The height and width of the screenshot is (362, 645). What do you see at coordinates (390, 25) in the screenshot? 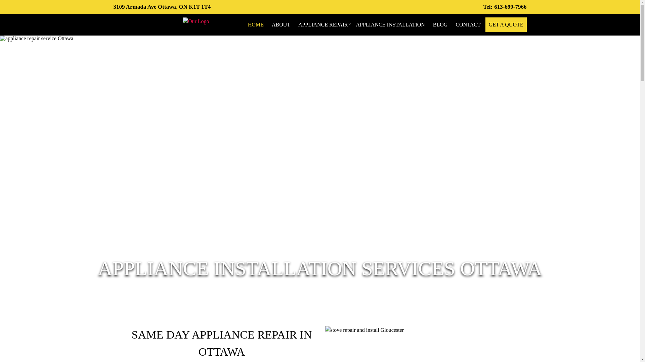
I see `APPLIANCE INSTALLATION` at bounding box center [390, 25].